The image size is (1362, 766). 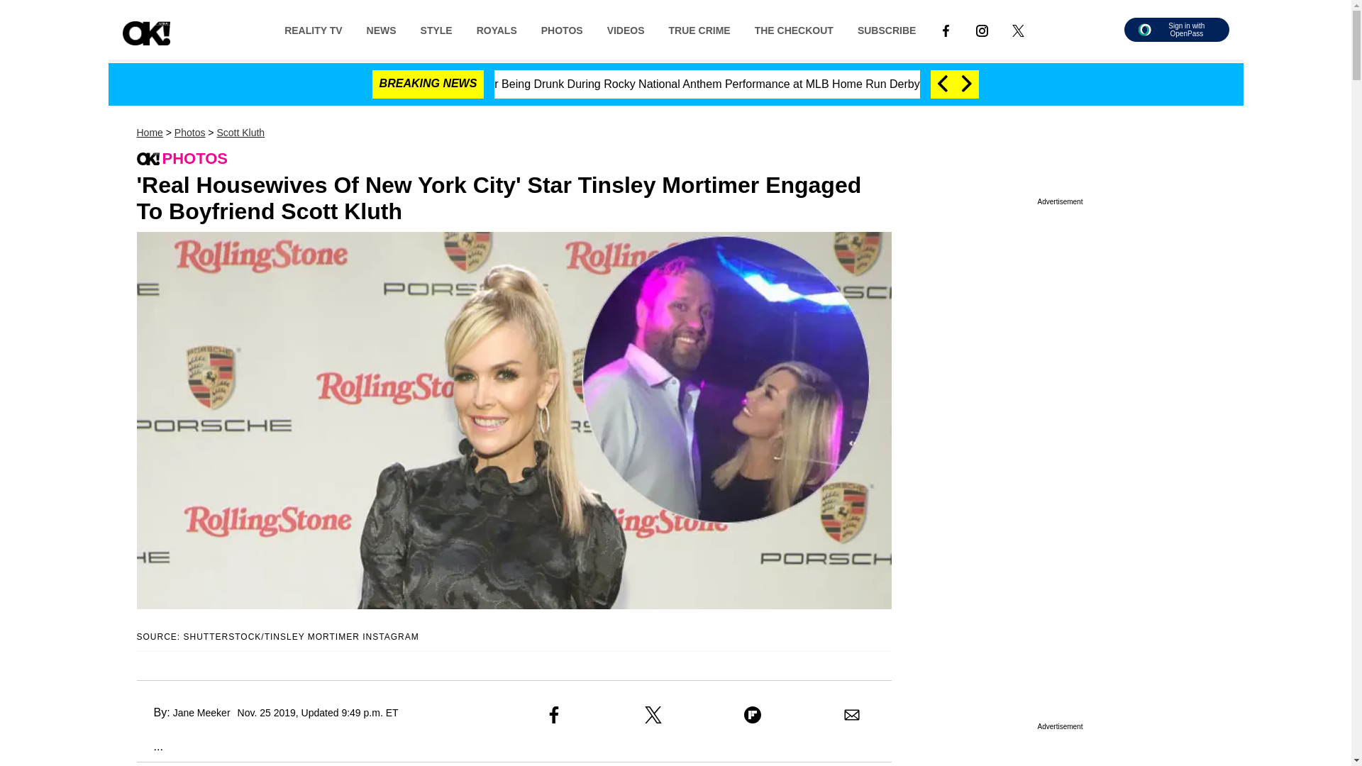 I want to click on Link to X, so click(x=1018, y=29).